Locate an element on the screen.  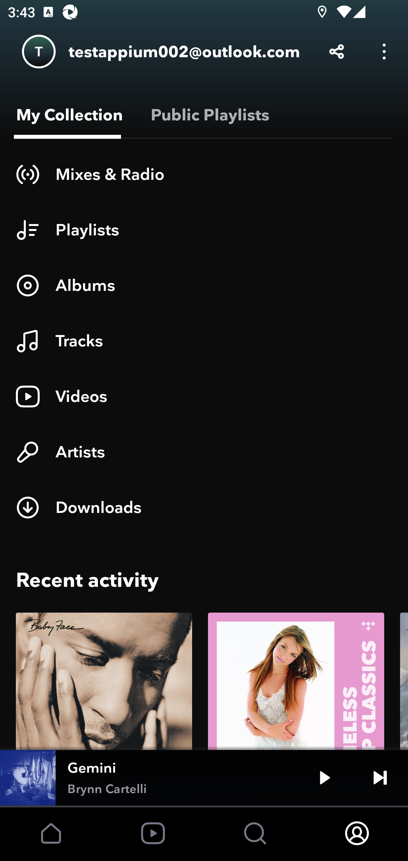
Play is located at coordinates (325, 778).